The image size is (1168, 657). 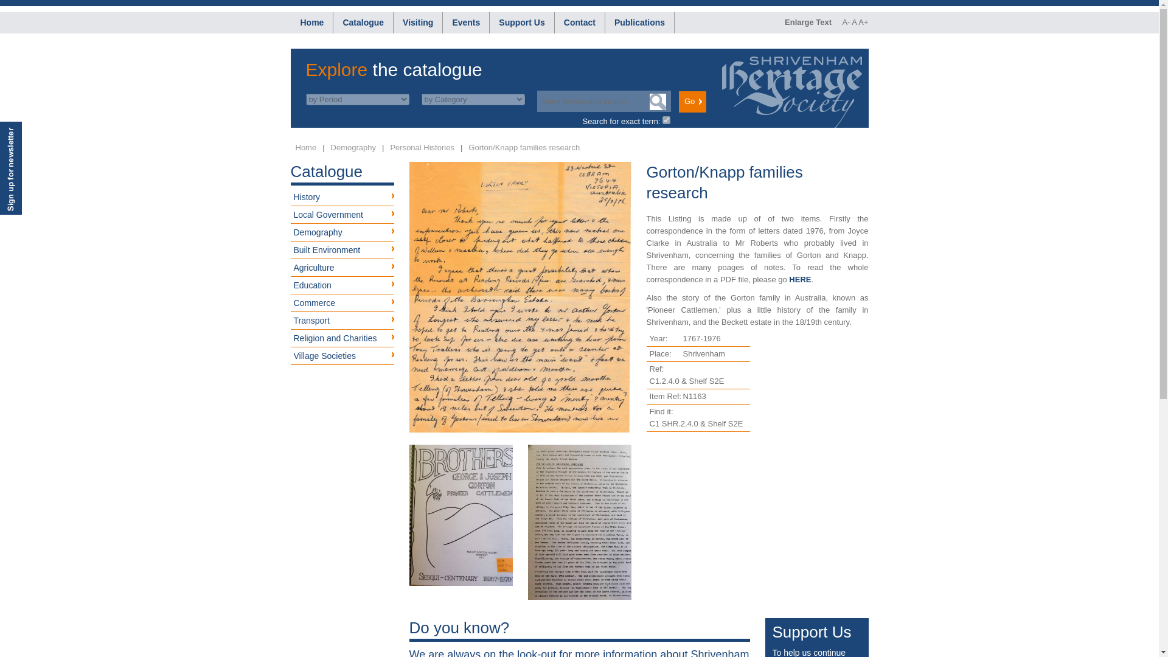 I want to click on enter keyword to search, so click(x=603, y=101).